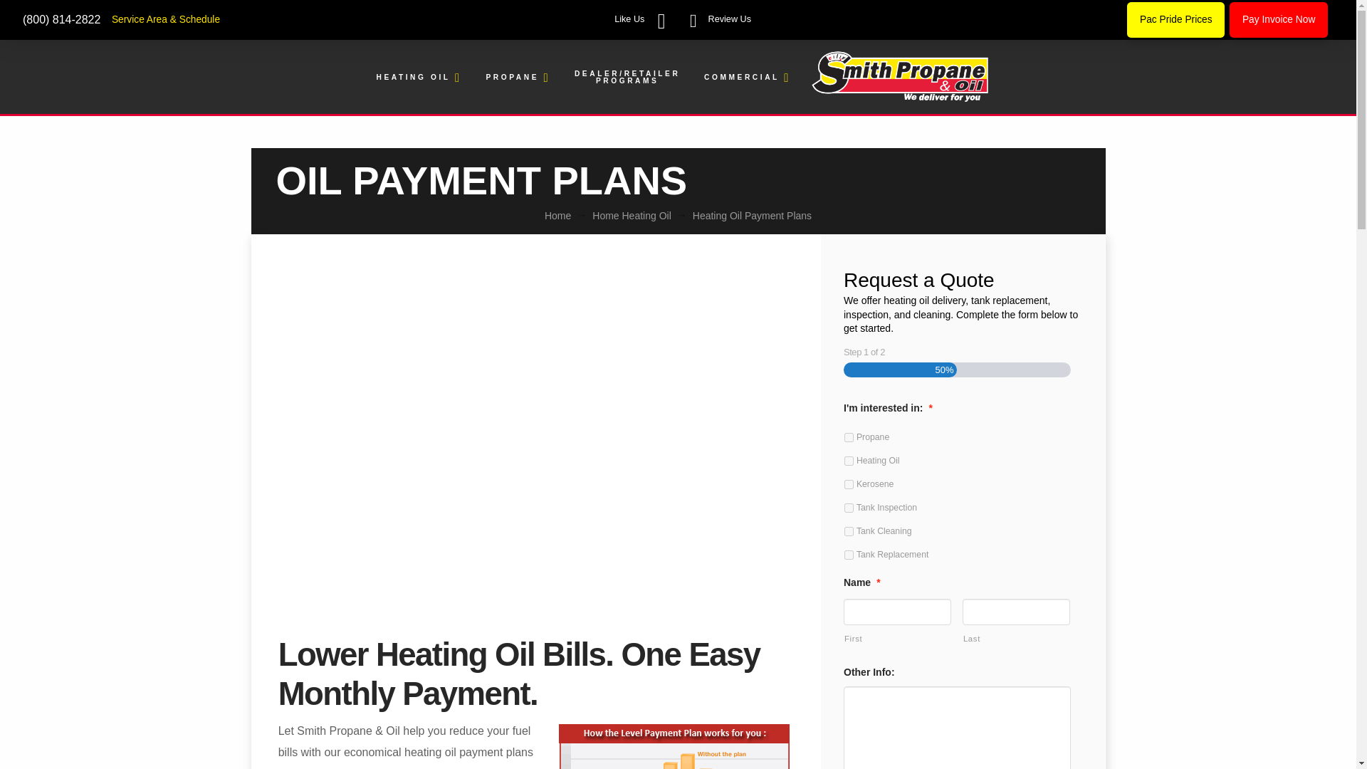 Image resolution: width=1367 pixels, height=769 pixels. Describe the element at coordinates (631, 215) in the screenshot. I see `Home Heating Oil` at that location.